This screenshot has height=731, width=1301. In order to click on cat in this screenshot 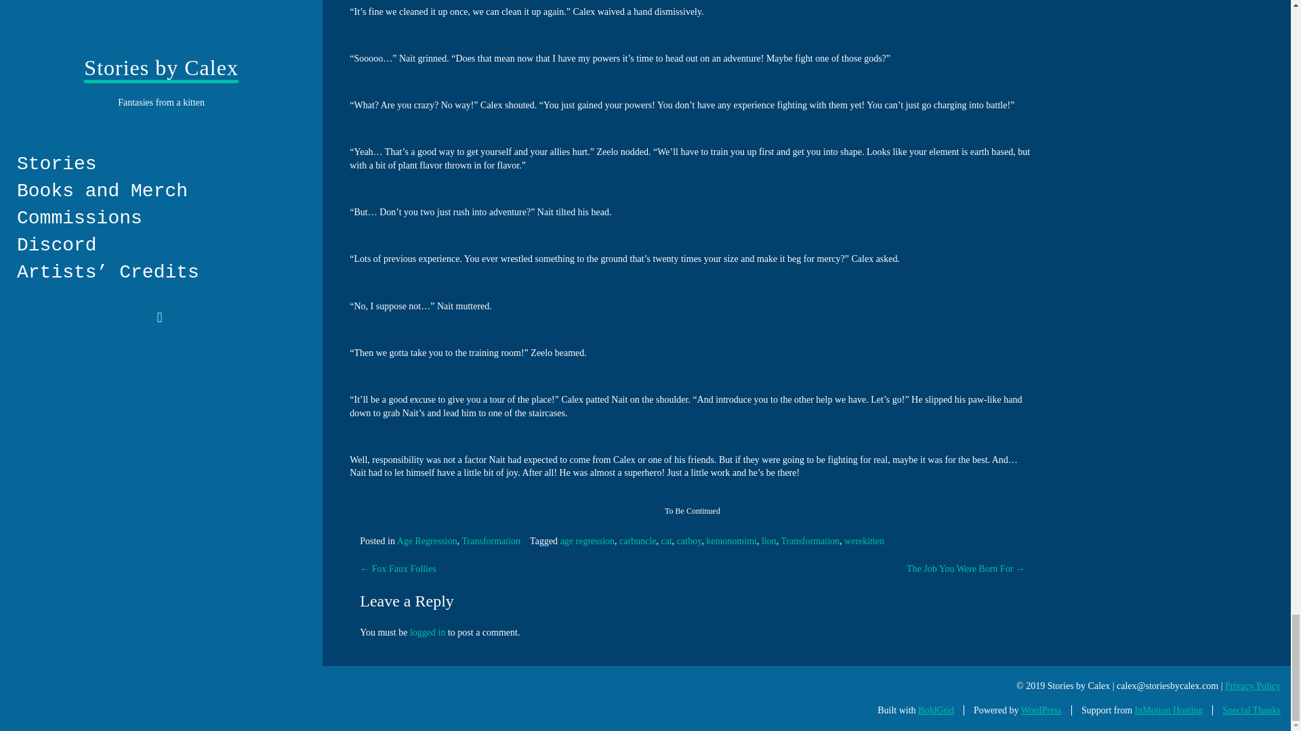, I will do `click(667, 540)`.